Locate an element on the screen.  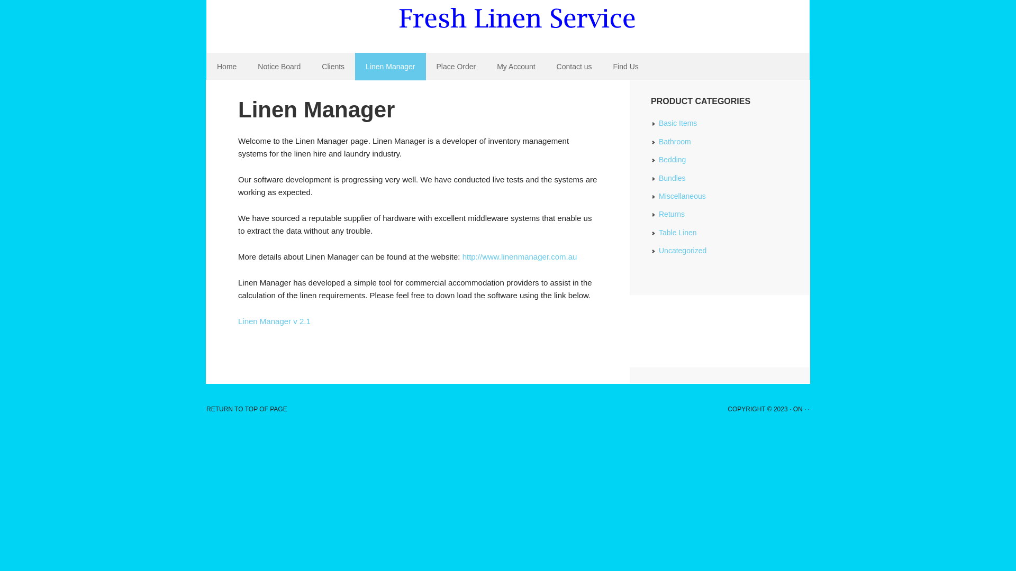
Miscellaneous is located at coordinates (683, 196).